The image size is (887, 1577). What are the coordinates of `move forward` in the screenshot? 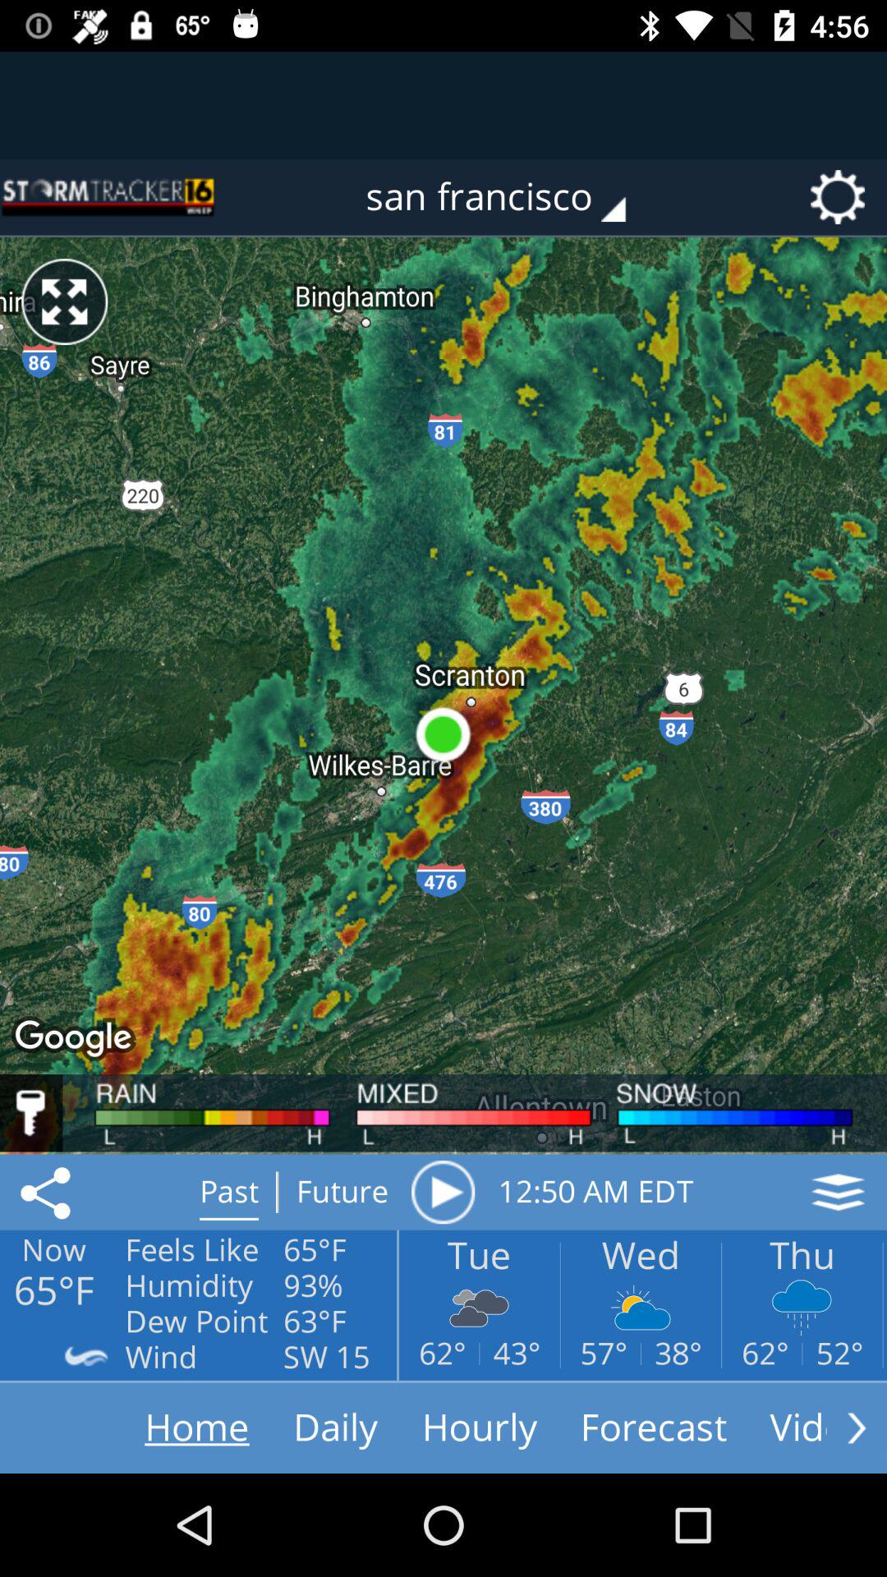 It's located at (857, 1428).